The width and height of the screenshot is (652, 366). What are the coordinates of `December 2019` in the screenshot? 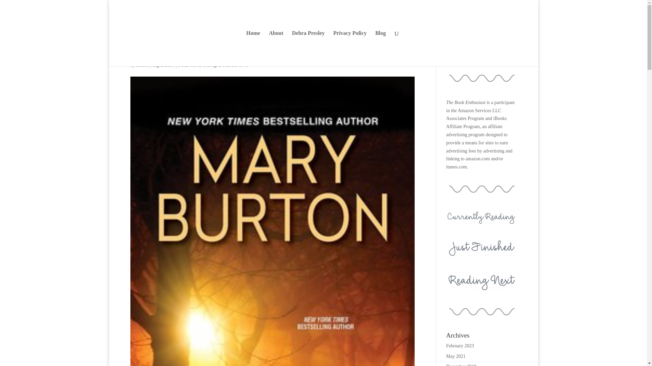 It's located at (461, 365).